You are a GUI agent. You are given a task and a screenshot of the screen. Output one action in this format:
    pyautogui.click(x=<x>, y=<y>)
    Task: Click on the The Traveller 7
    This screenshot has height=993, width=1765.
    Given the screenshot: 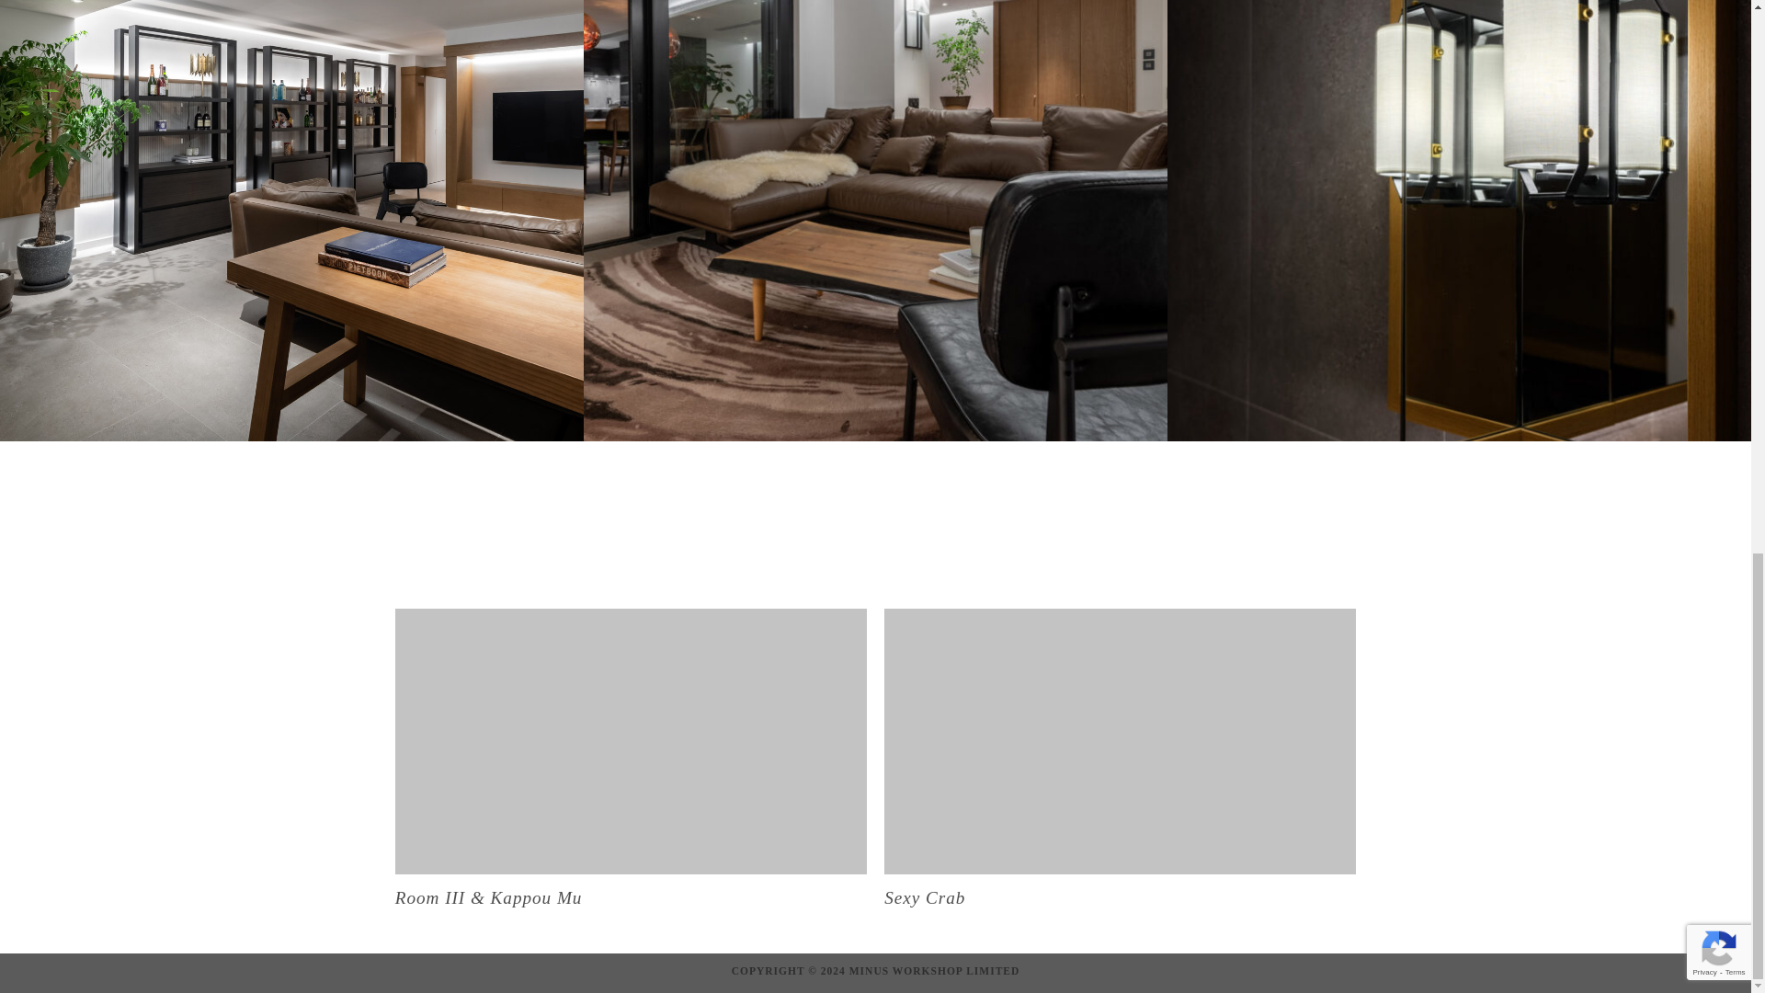 What is the action you would take?
    pyautogui.click(x=1120, y=741)
    